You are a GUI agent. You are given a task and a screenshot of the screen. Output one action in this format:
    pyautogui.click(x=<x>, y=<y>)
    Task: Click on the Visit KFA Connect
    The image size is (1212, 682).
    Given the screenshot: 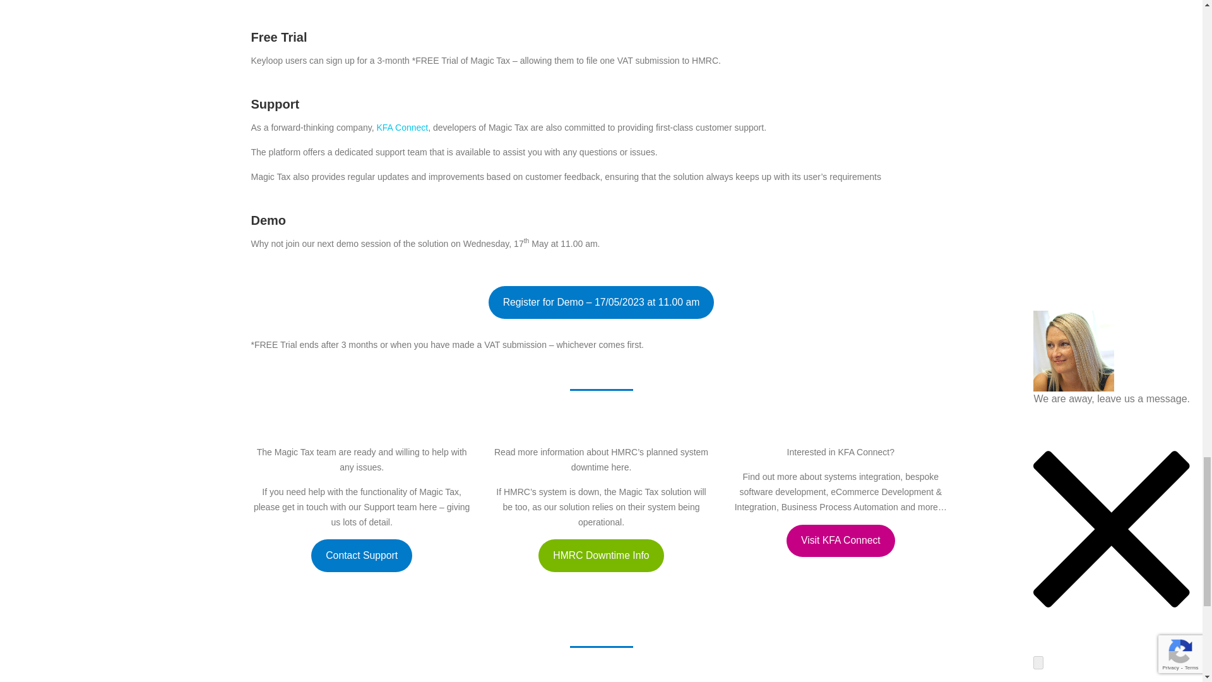 What is the action you would take?
    pyautogui.click(x=841, y=541)
    